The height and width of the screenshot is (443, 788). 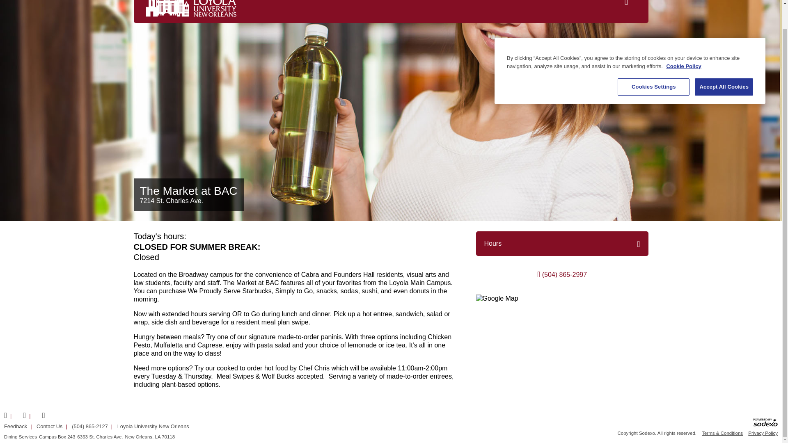 What do you see at coordinates (630, 3) in the screenshot?
I see `Menu` at bounding box center [630, 3].